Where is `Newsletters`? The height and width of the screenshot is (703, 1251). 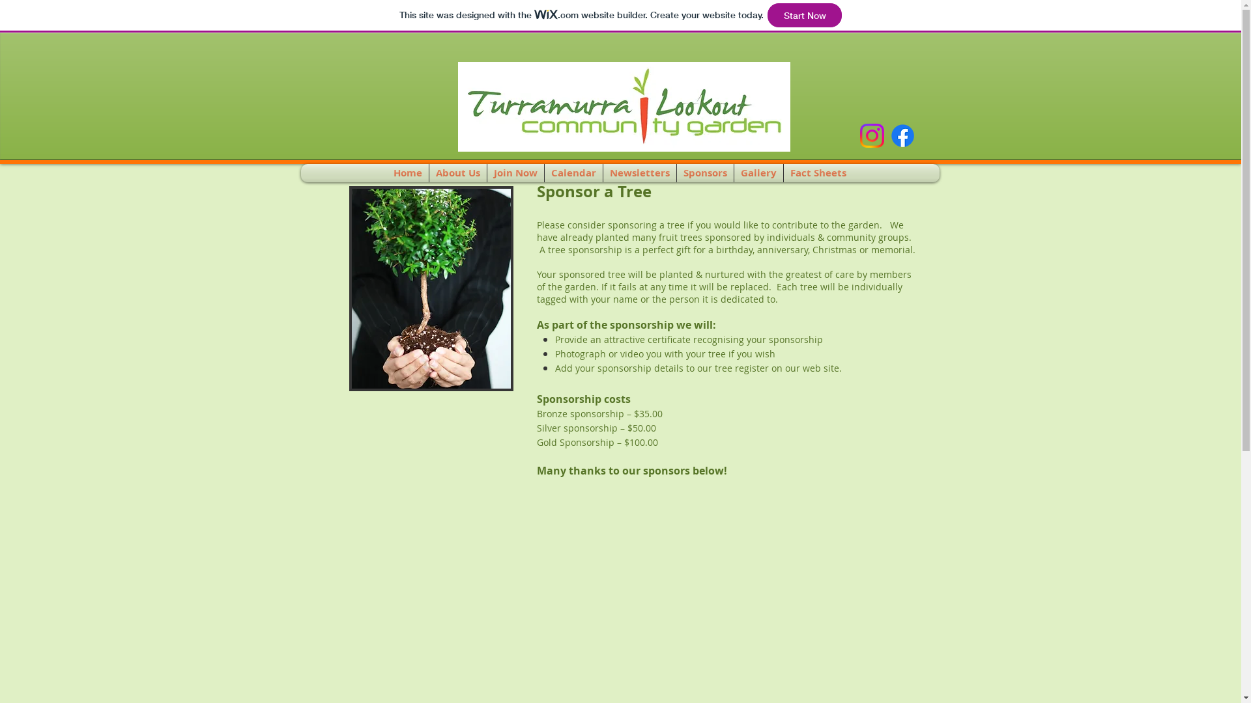 Newsletters is located at coordinates (640, 173).